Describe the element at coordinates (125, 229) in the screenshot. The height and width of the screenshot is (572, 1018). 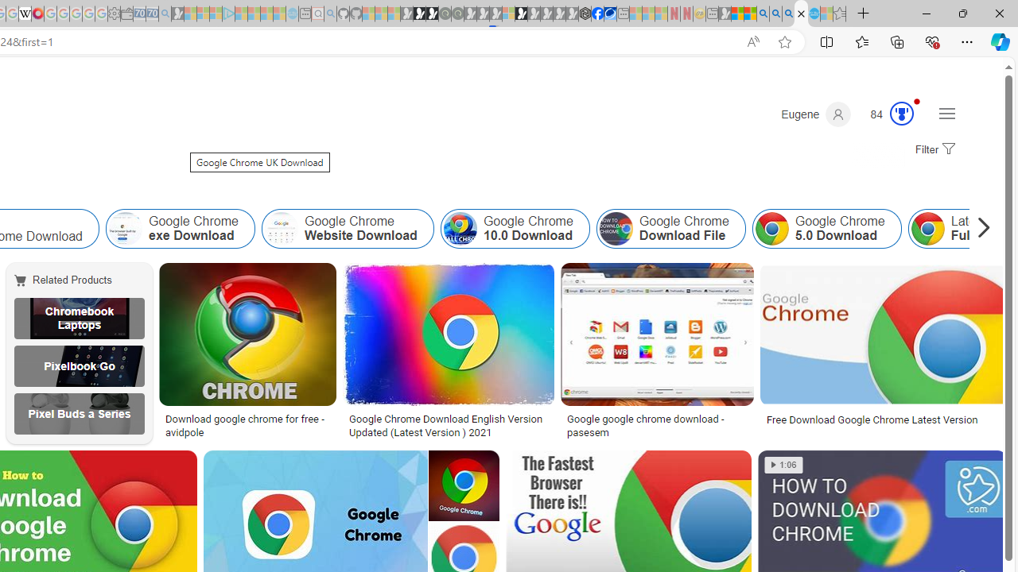
I see `Google Chrome exe Download` at that location.